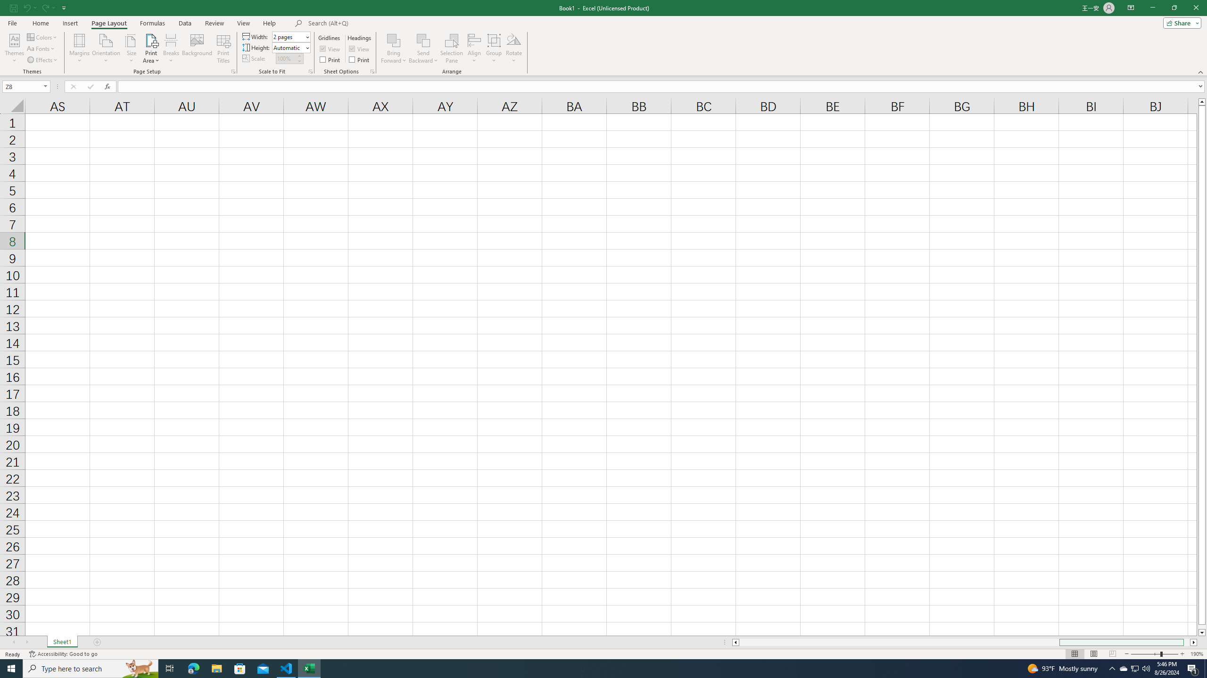  What do you see at coordinates (62, 642) in the screenshot?
I see `Sheet1` at bounding box center [62, 642].